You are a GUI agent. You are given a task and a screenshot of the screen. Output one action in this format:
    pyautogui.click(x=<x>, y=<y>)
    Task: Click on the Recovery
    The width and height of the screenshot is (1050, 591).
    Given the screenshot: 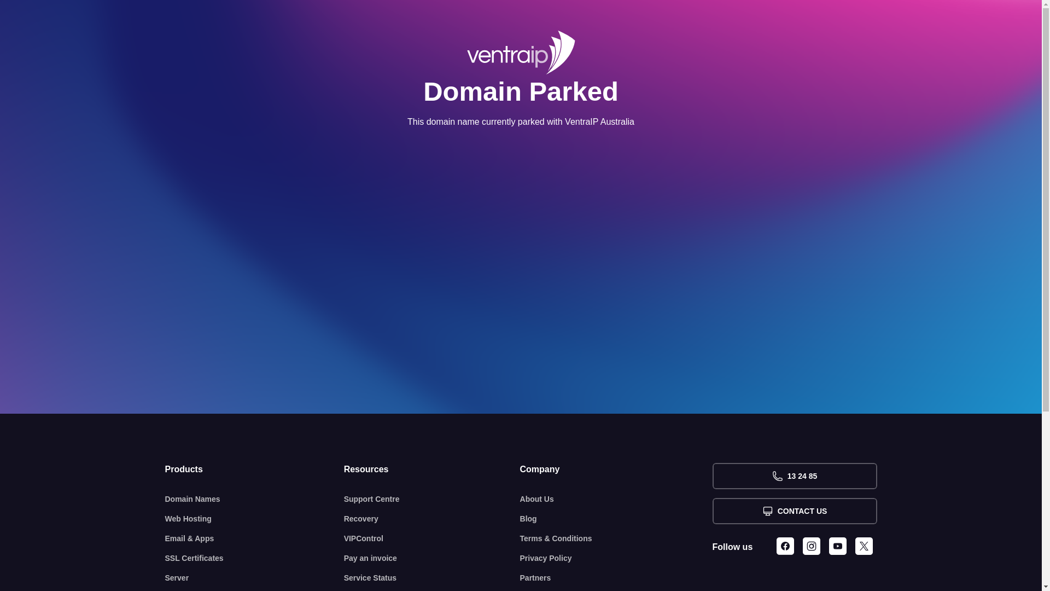 What is the action you would take?
    pyautogui.click(x=432, y=519)
    